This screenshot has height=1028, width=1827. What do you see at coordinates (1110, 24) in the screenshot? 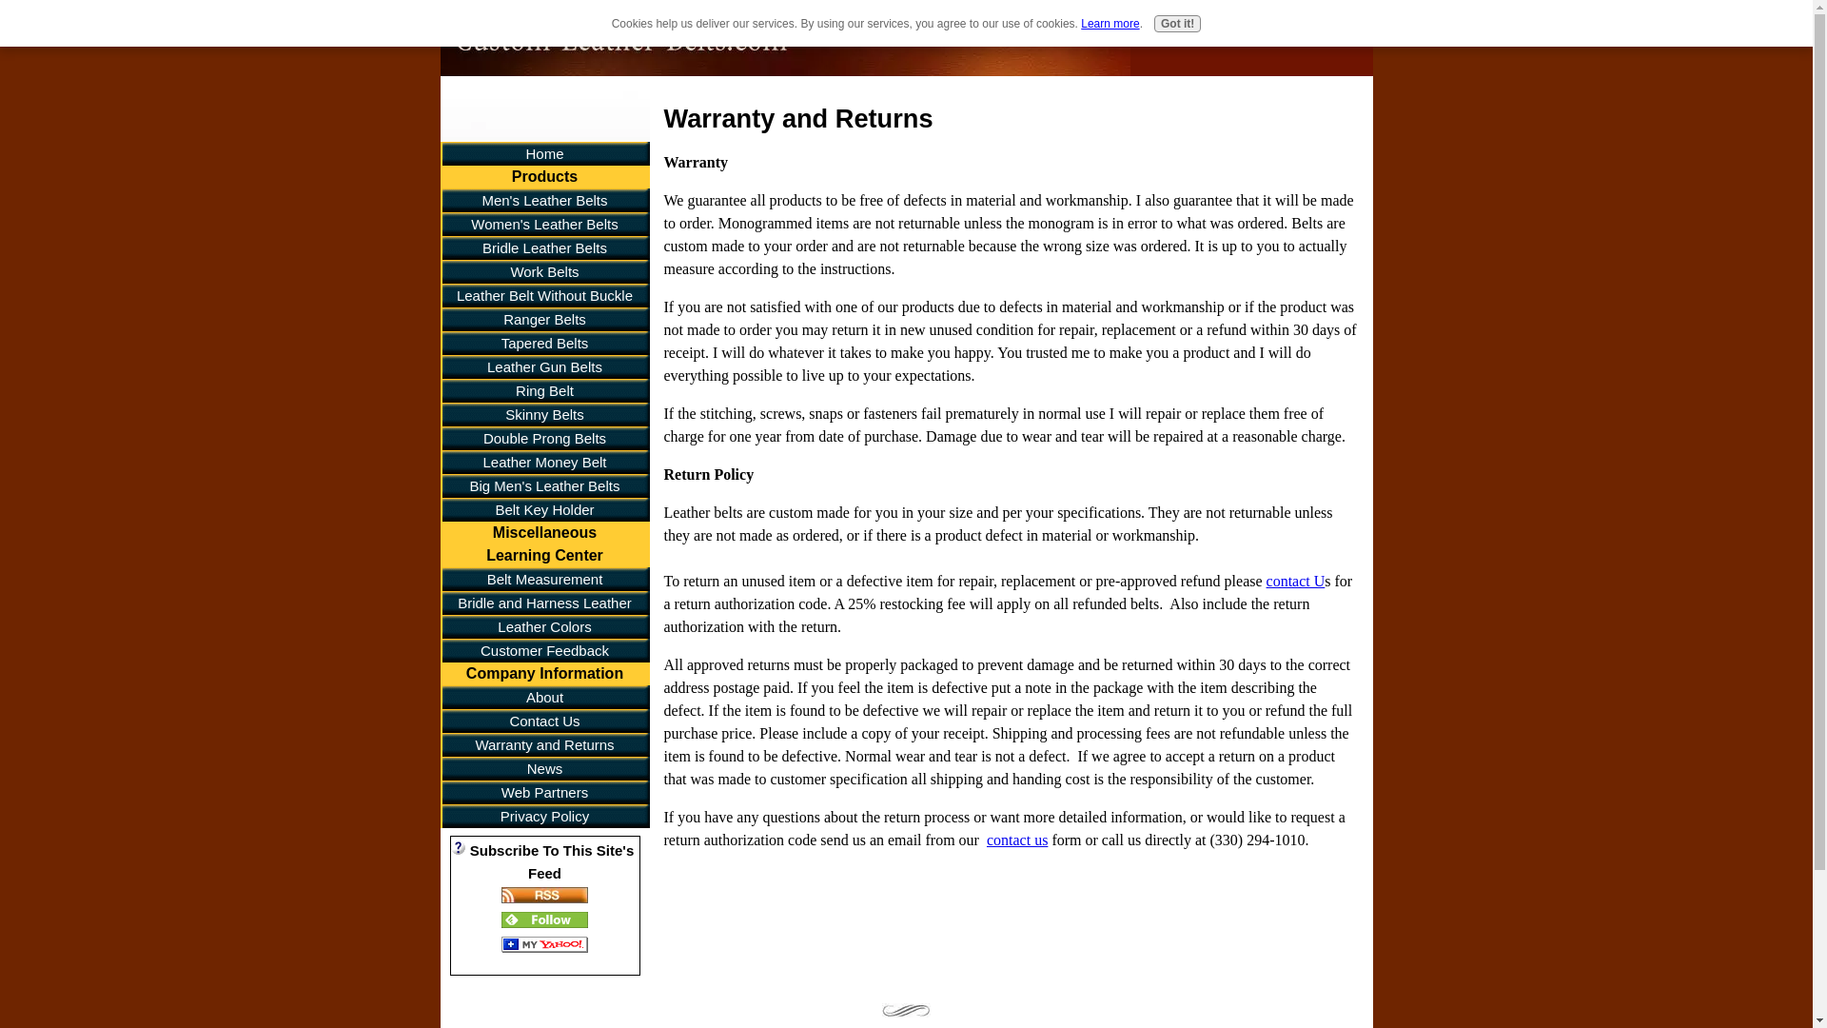
I see `Learn more` at bounding box center [1110, 24].